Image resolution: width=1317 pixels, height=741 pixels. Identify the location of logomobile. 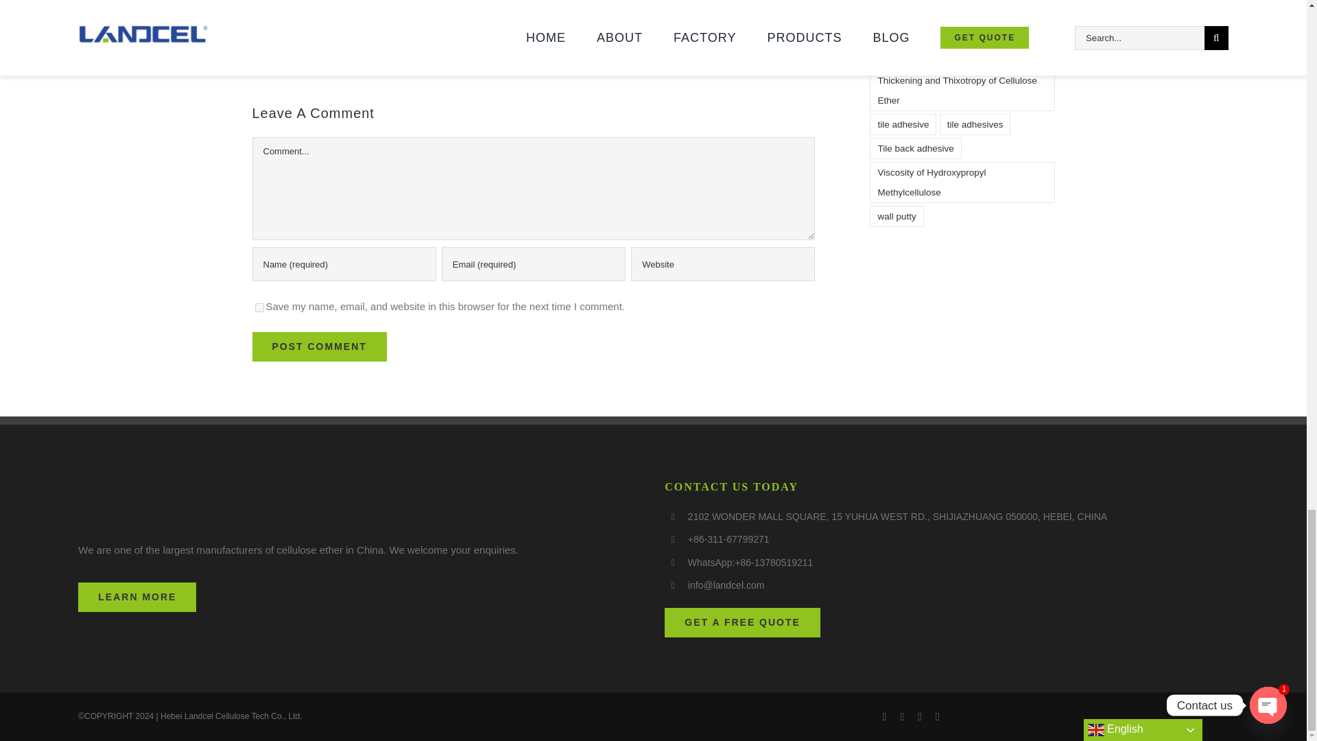
(143, 502).